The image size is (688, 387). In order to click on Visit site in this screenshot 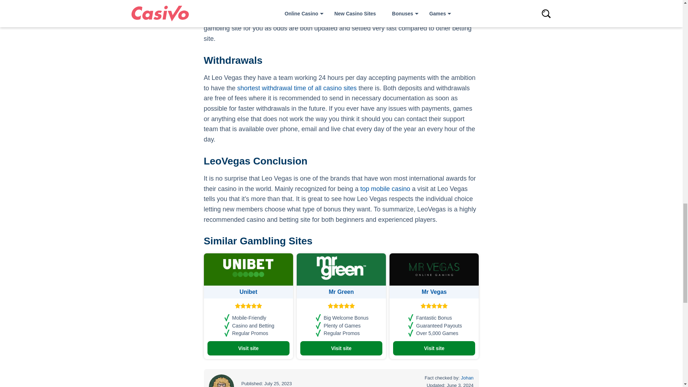, I will do `click(341, 348)`.